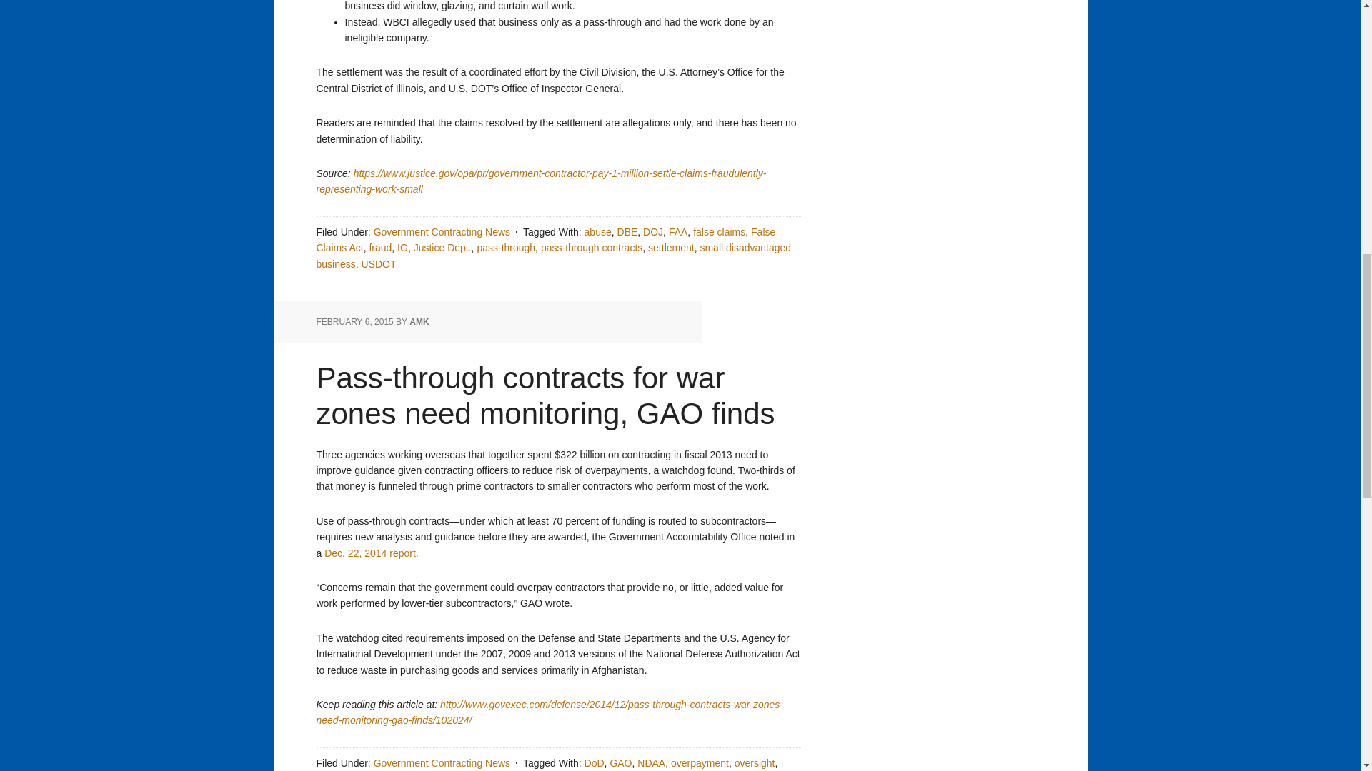  What do you see at coordinates (442, 762) in the screenshot?
I see `Government Contracting News` at bounding box center [442, 762].